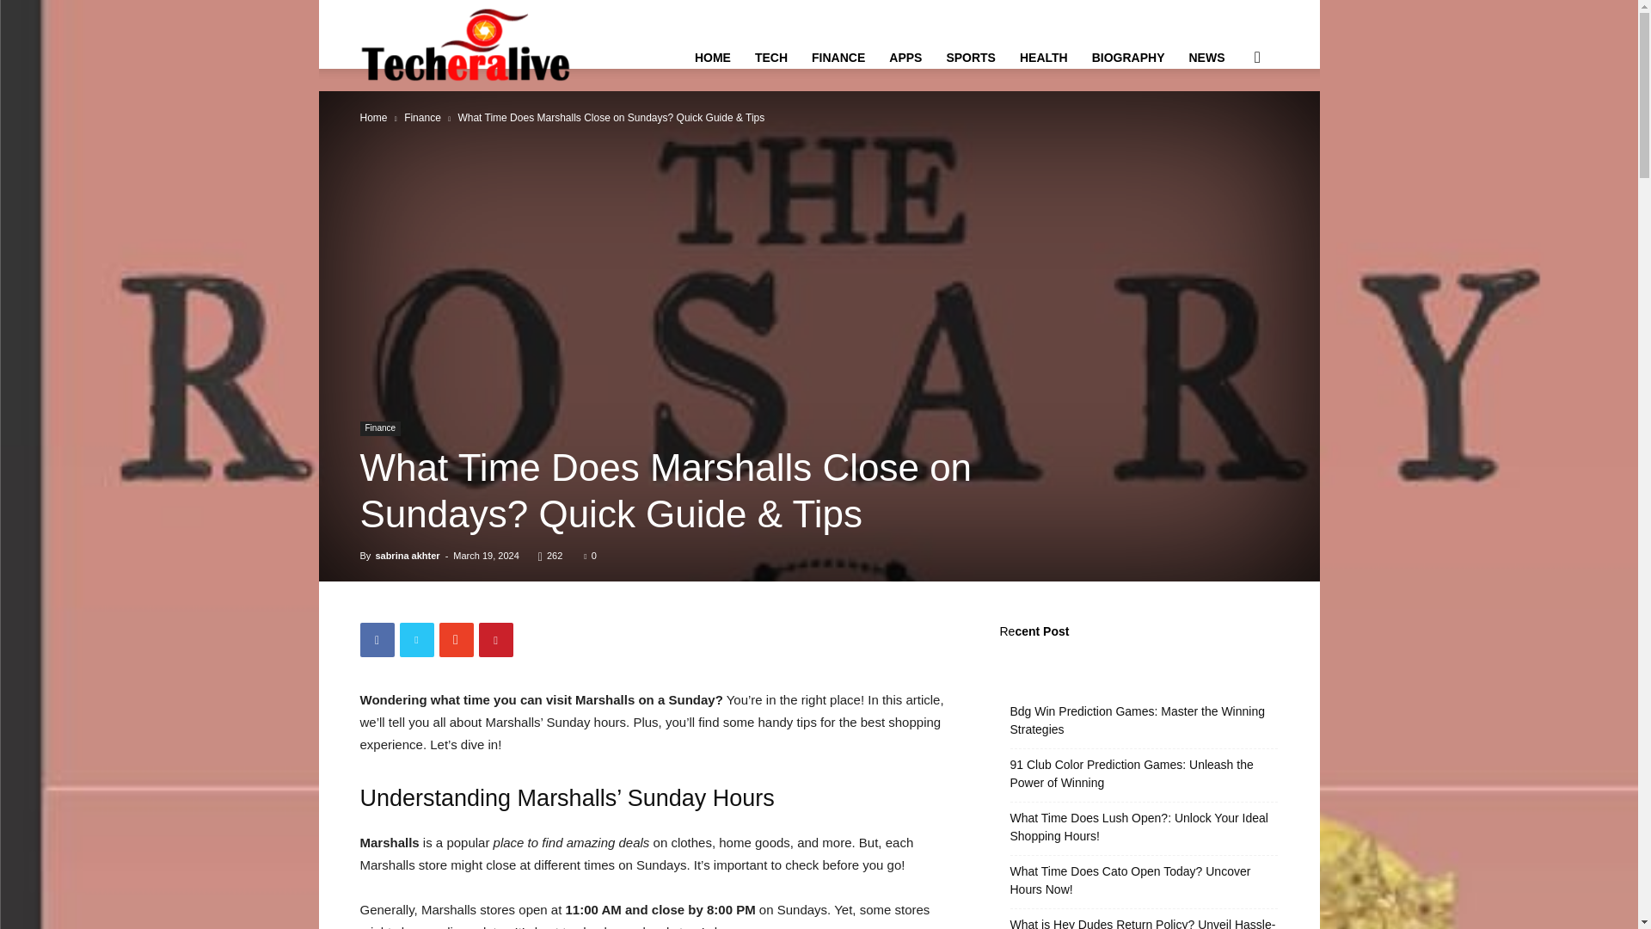  I want to click on TECH, so click(770, 57).